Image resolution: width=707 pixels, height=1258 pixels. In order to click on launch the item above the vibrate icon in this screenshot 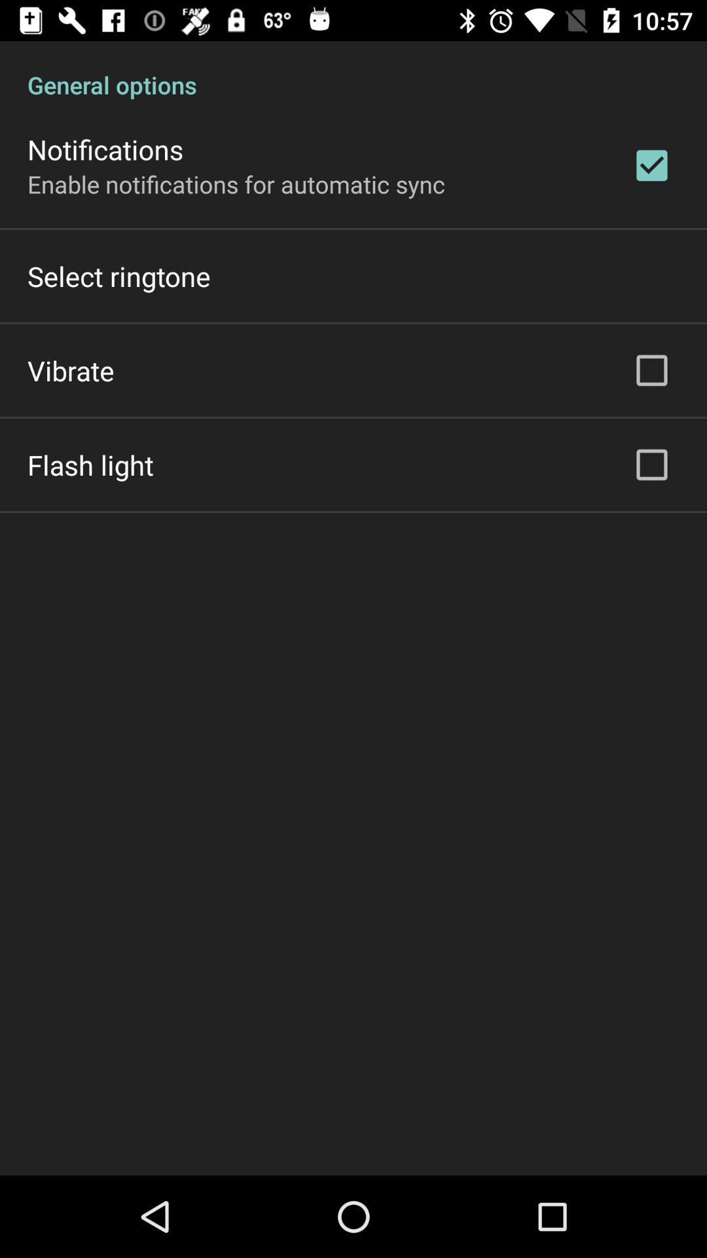, I will do `click(119, 276)`.